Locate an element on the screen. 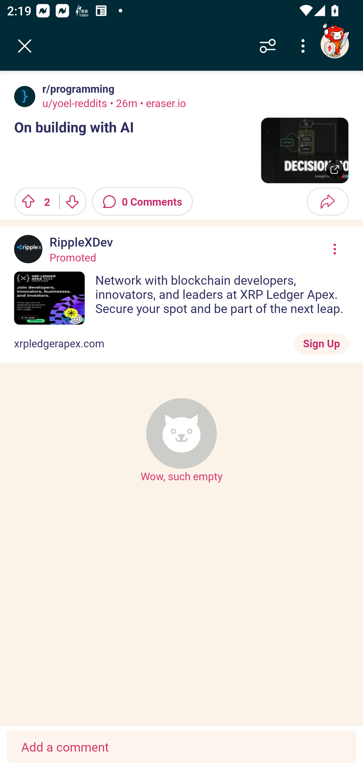 This screenshot has width=363, height=768. 0 Comments is located at coordinates (142, 202).